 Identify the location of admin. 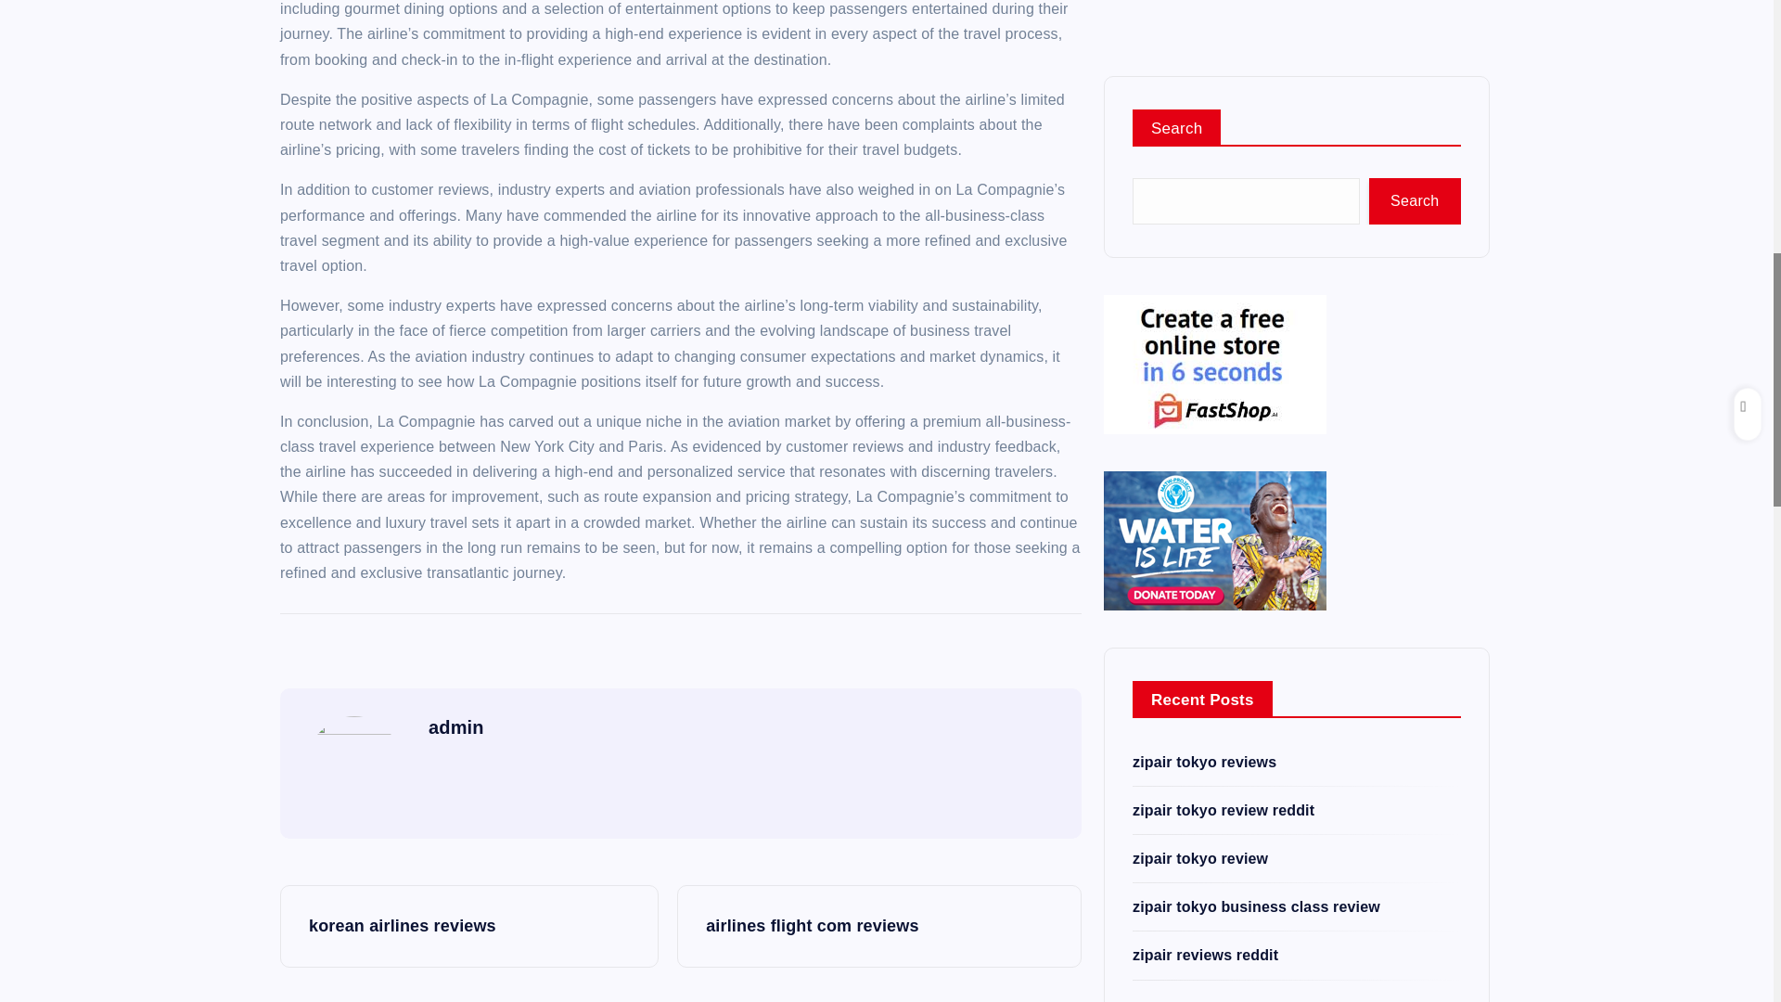
(456, 727).